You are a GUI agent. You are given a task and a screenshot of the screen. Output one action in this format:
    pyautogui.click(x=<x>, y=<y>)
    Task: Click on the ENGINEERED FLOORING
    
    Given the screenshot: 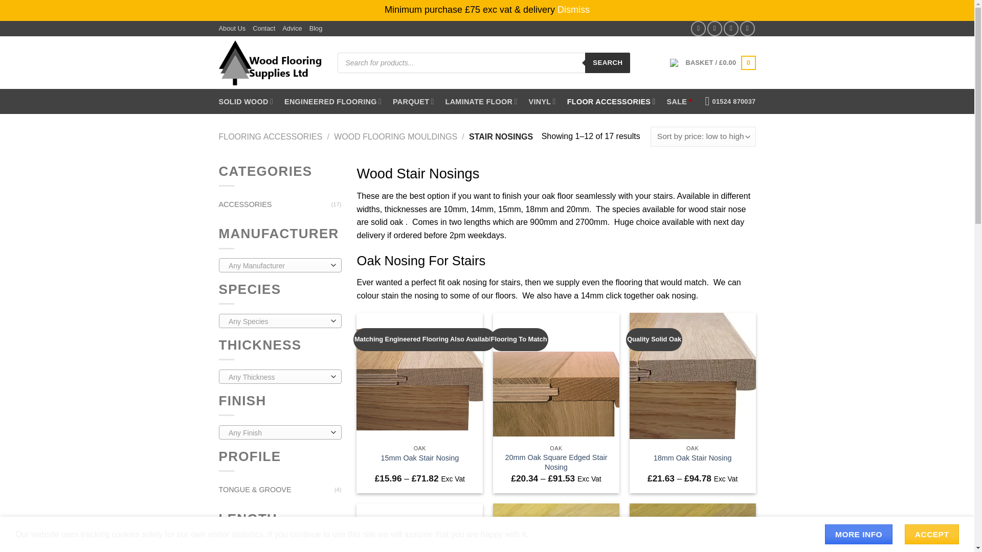 What is the action you would take?
    pyautogui.click(x=333, y=101)
    